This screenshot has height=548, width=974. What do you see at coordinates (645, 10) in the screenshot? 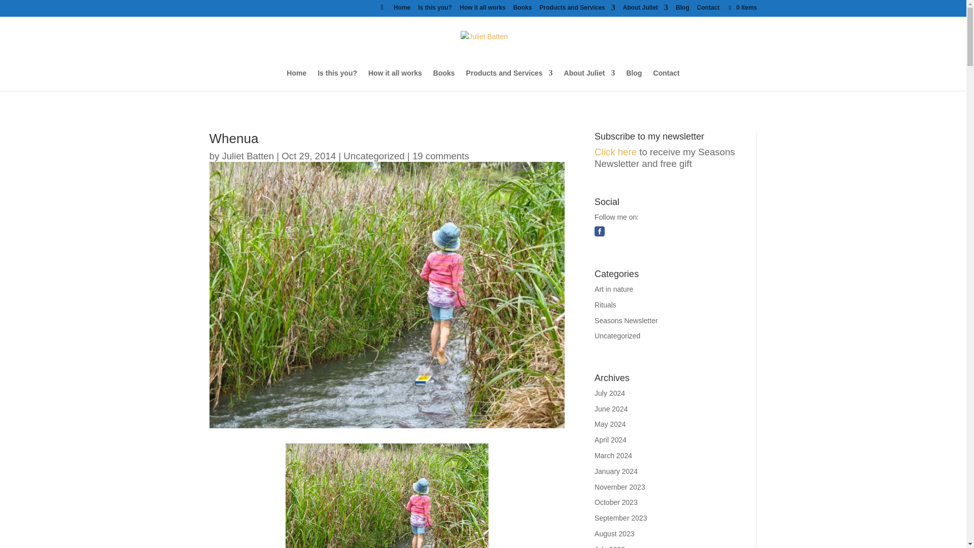
I see `About Juliet` at bounding box center [645, 10].